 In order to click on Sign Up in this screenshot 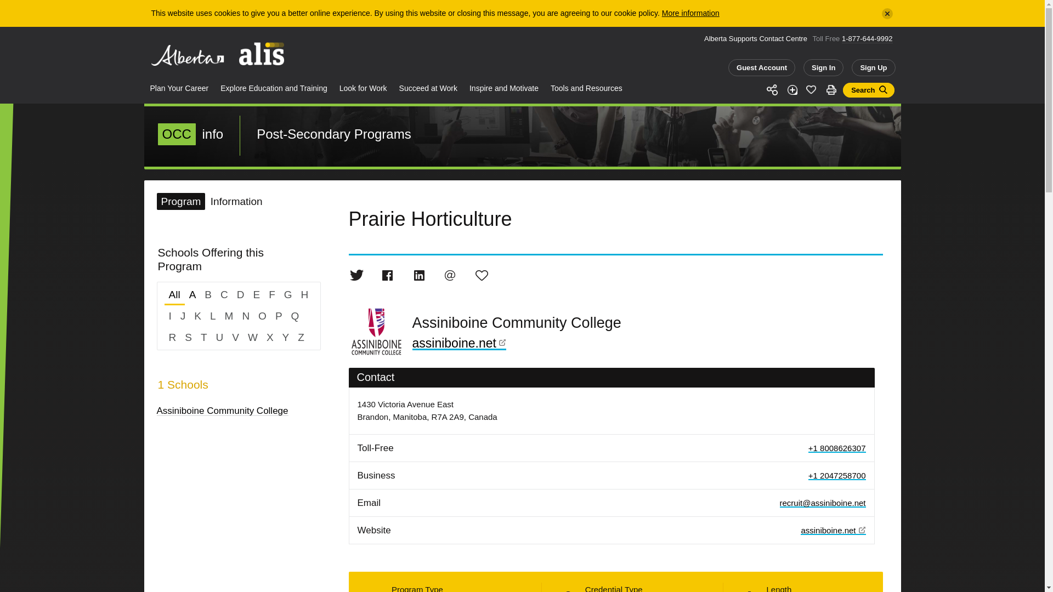, I will do `click(873, 68)`.